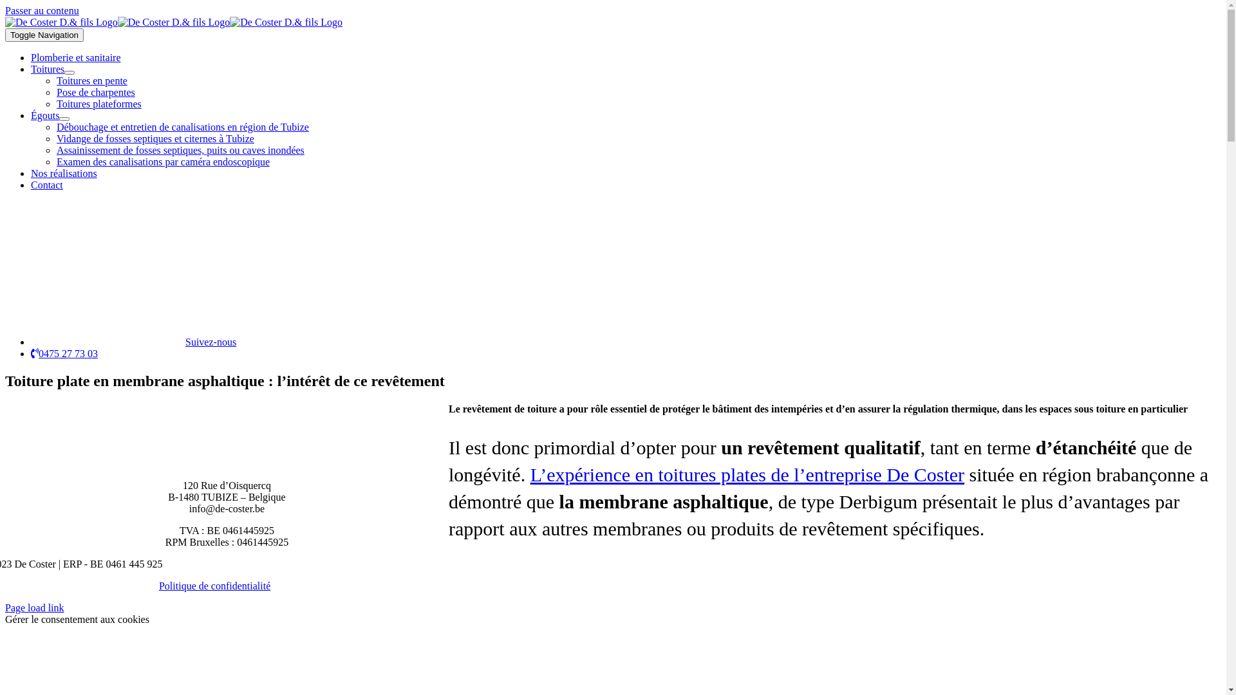 This screenshot has width=1236, height=695. What do you see at coordinates (42, 10) in the screenshot?
I see `Passer au contenu` at bounding box center [42, 10].